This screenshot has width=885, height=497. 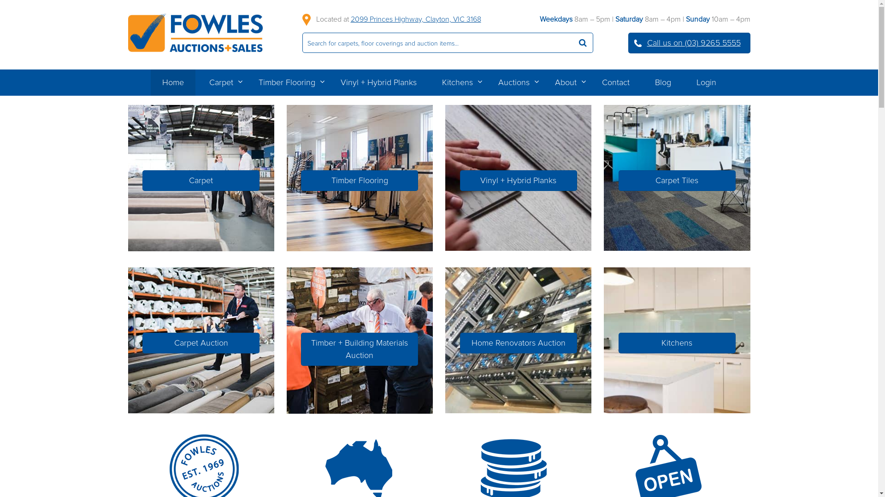 I want to click on 2099 Princes Highway, Clayton, VIC 3168, so click(x=416, y=19).